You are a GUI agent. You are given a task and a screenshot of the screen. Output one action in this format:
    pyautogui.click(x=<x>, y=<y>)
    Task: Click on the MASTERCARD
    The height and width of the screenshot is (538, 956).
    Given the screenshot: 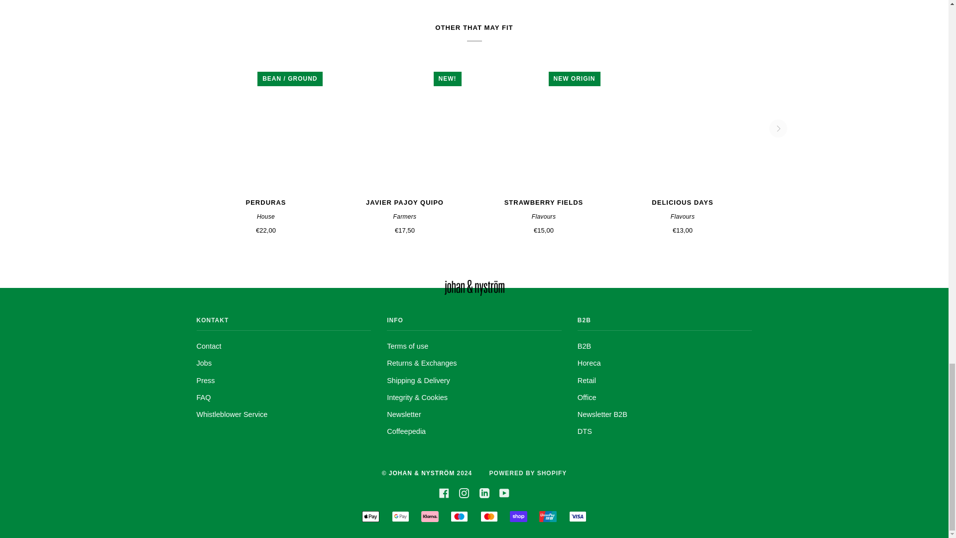 What is the action you would take?
    pyautogui.click(x=489, y=516)
    